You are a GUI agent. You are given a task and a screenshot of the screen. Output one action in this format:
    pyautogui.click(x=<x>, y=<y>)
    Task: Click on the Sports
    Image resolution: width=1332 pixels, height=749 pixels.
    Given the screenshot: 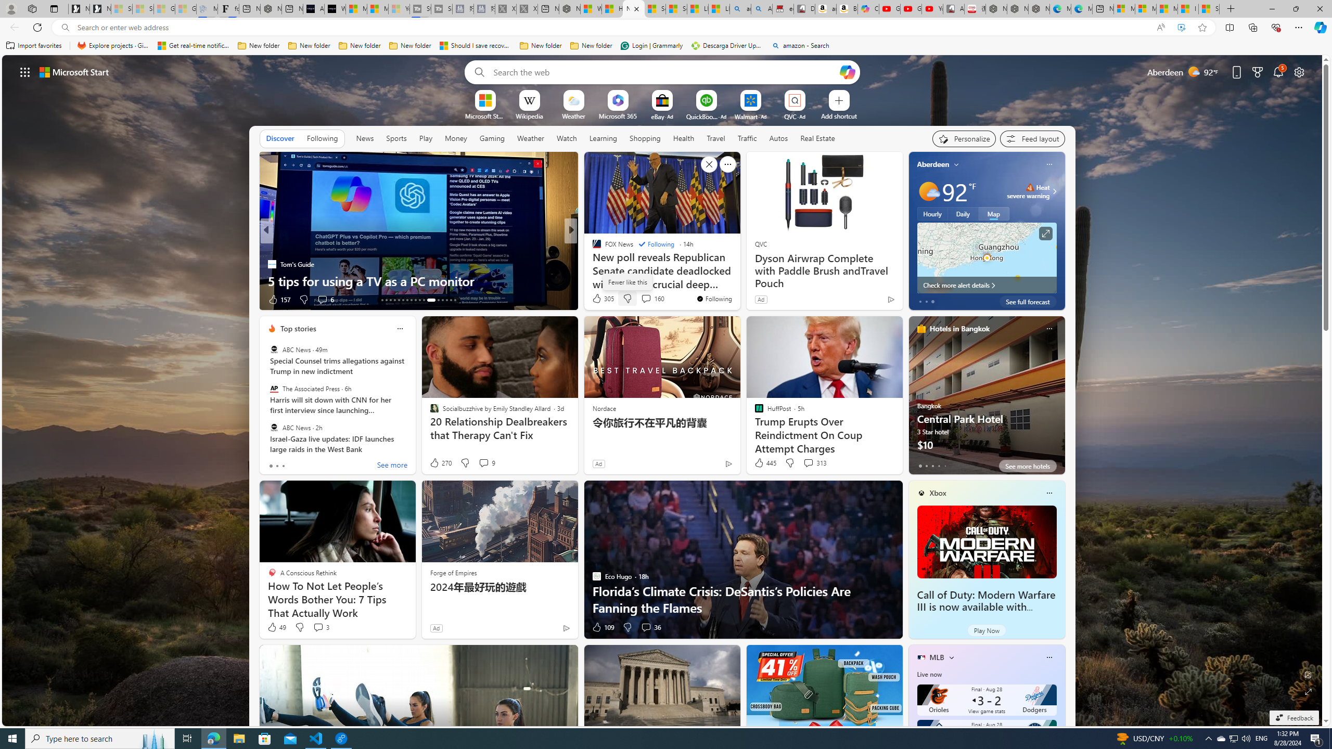 What is the action you would take?
    pyautogui.click(x=396, y=138)
    